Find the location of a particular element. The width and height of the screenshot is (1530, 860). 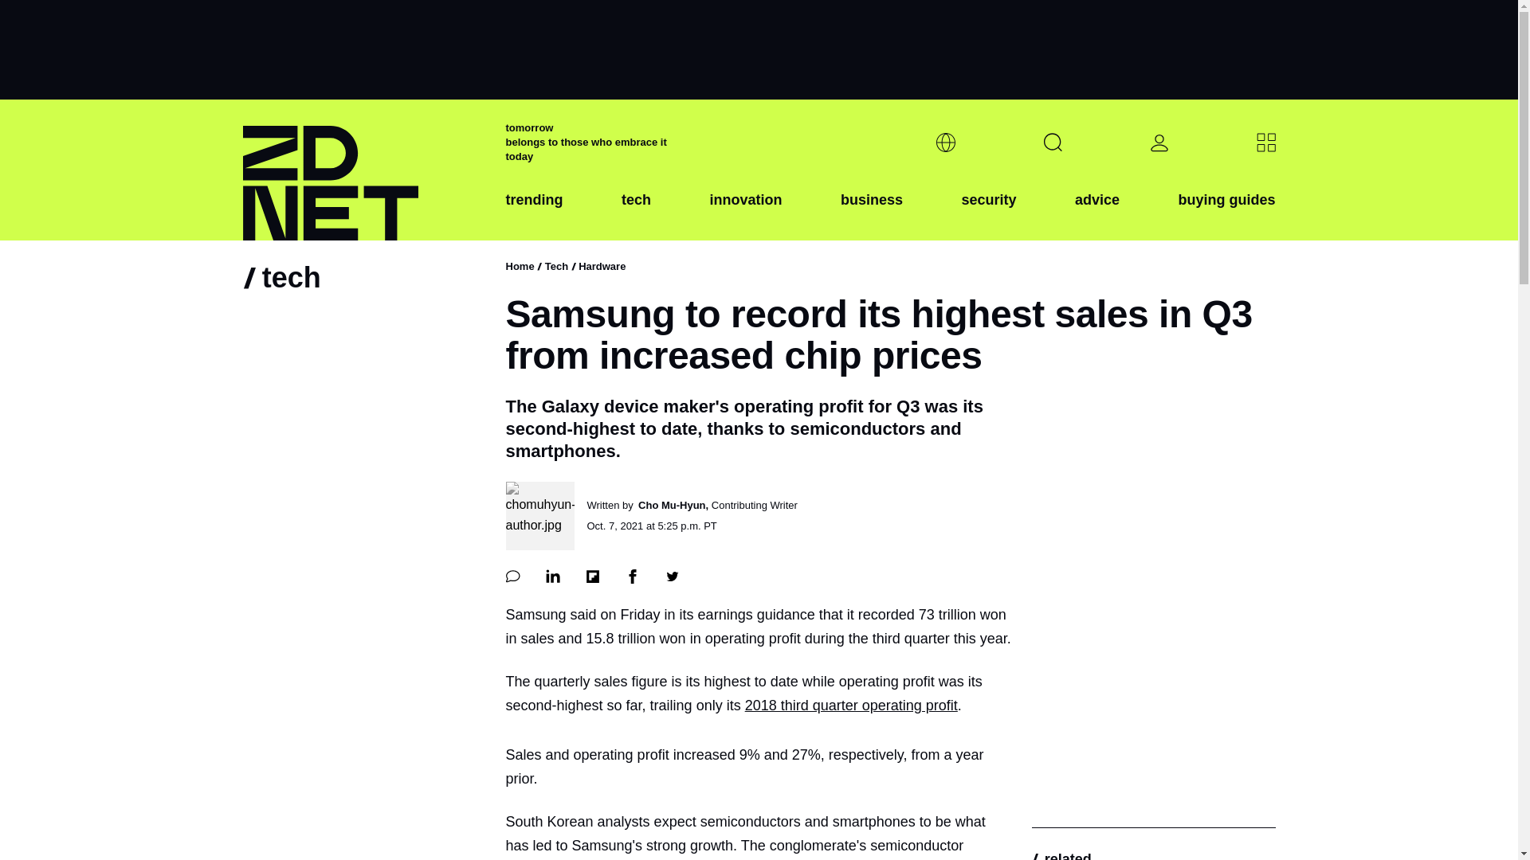

ZDNET is located at coordinates (363, 170).